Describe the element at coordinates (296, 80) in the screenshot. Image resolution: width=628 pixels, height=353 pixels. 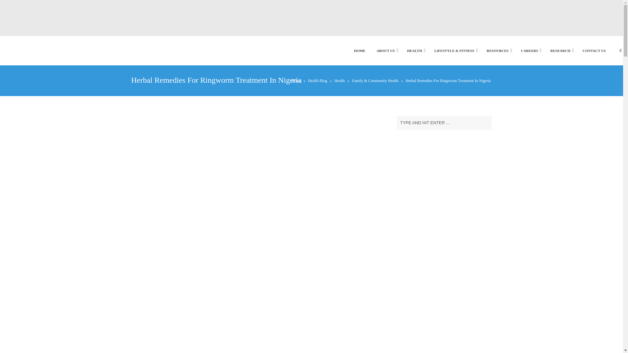
I see `Home` at that location.